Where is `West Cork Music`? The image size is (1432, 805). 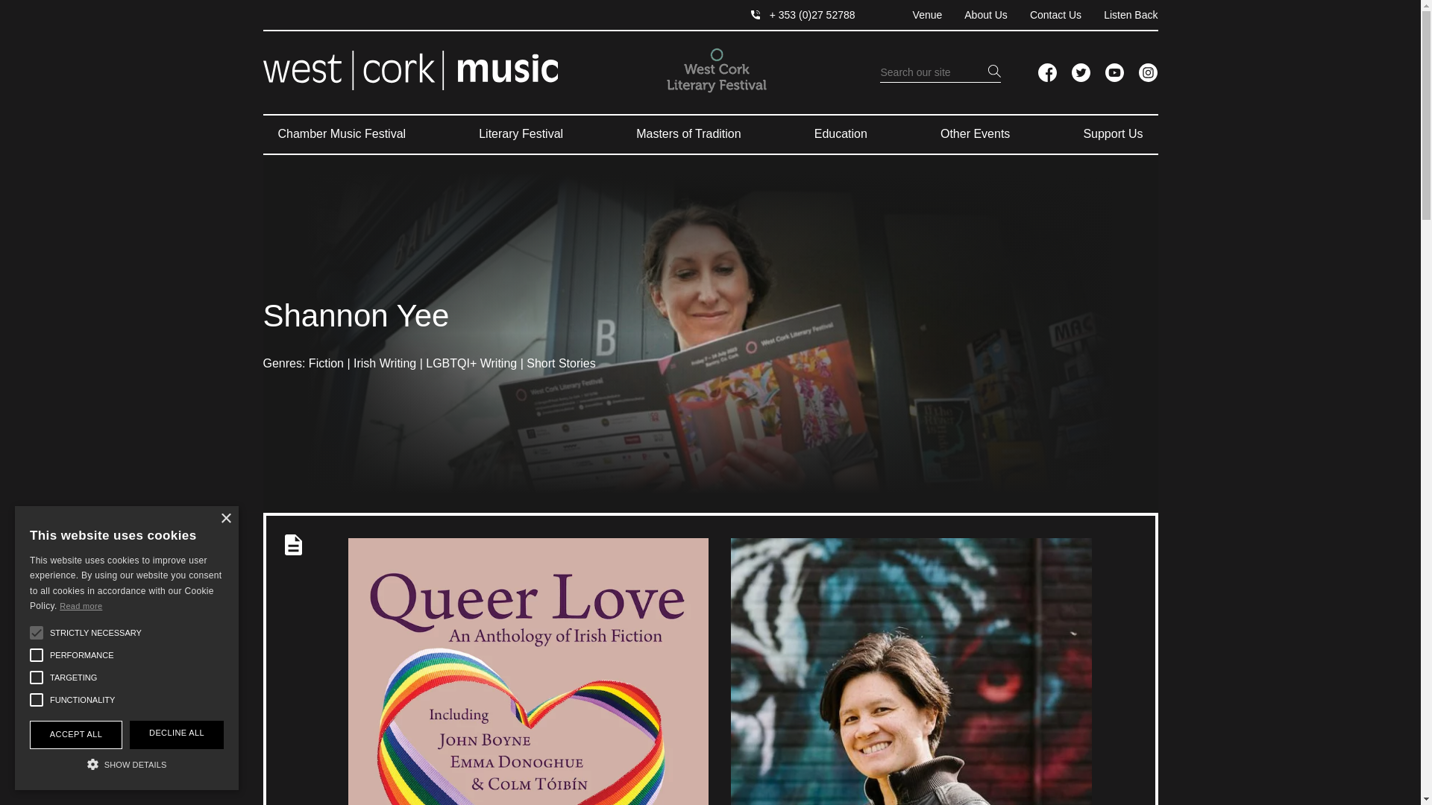 West Cork Music is located at coordinates (409, 70).